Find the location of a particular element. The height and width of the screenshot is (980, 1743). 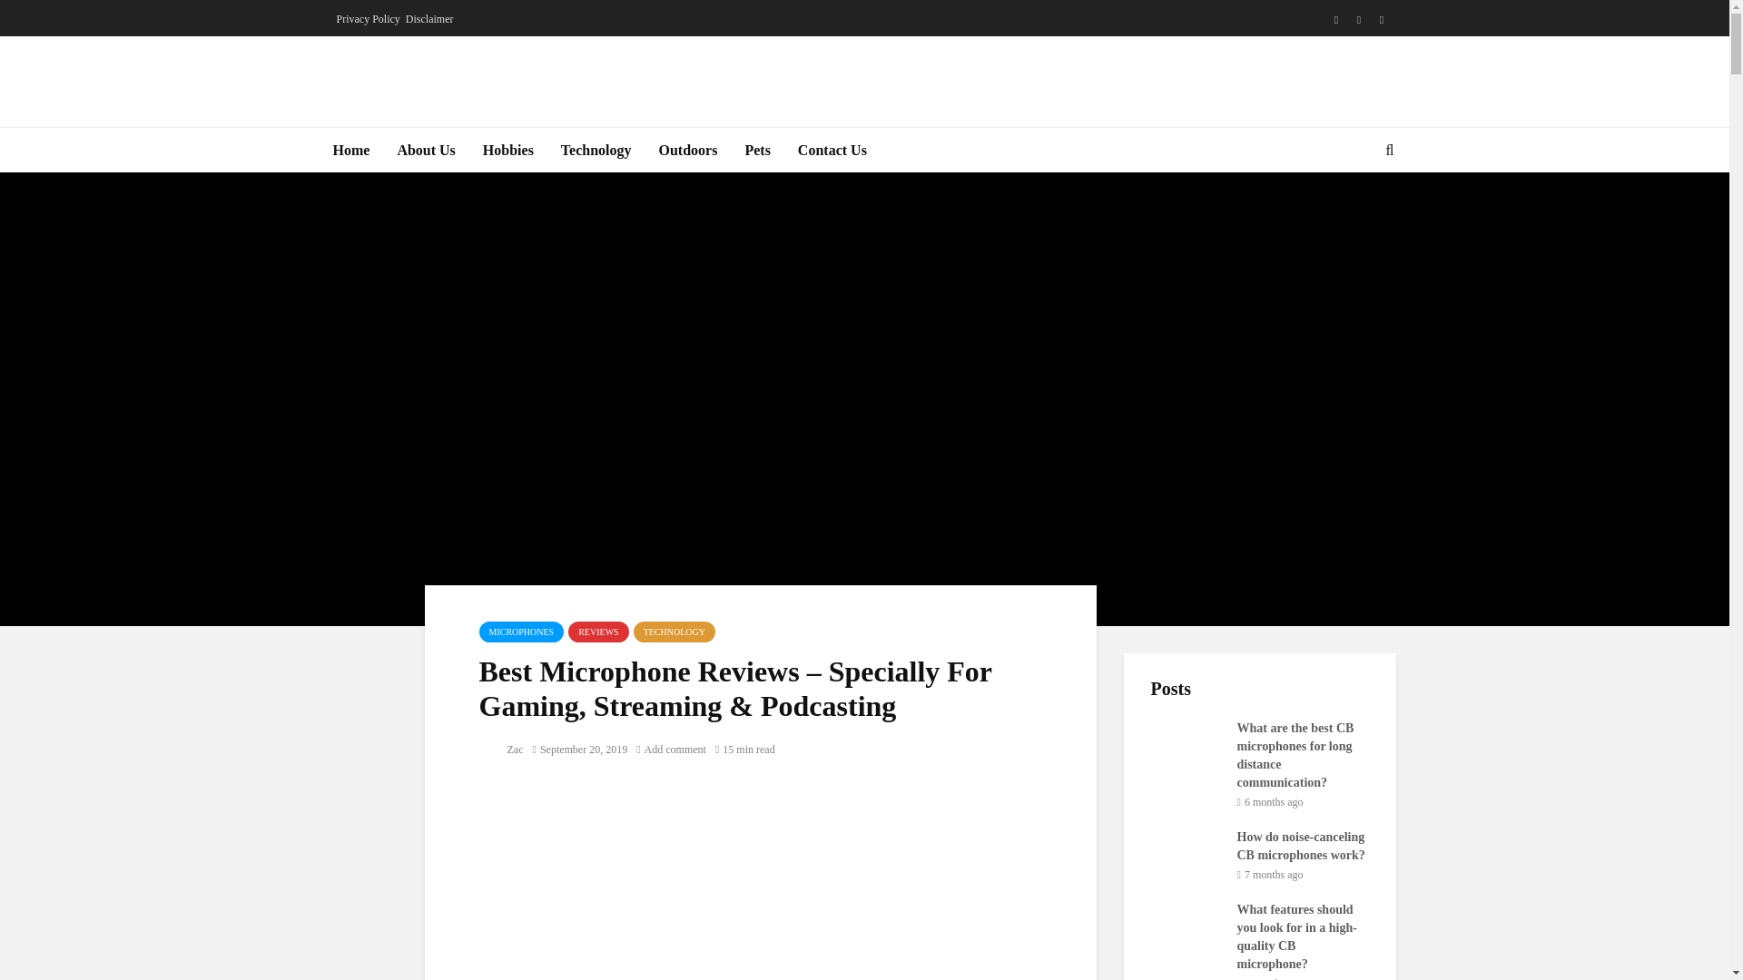

Outdoors is located at coordinates (688, 151).